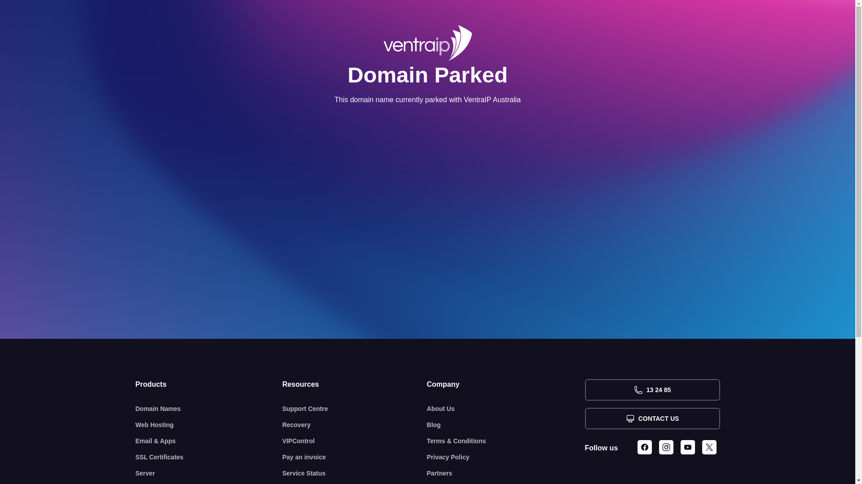  What do you see at coordinates (355, 441) in the screenshot?
I see `VIPControl` at bounding box center [355, 441].